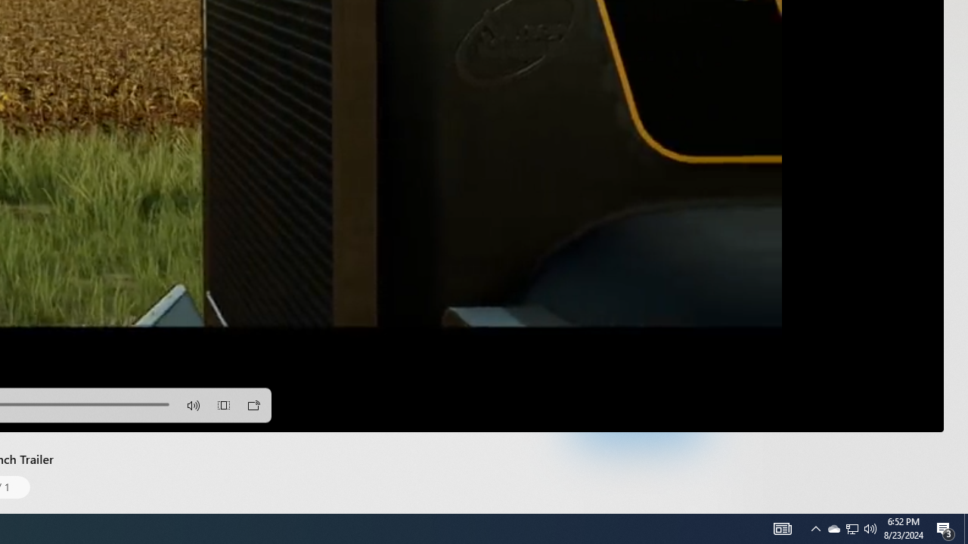 The image size is (968, 544). Describe the element at coordinates (254, 405) in the screenshot. I see `Cast to Device` at that location.